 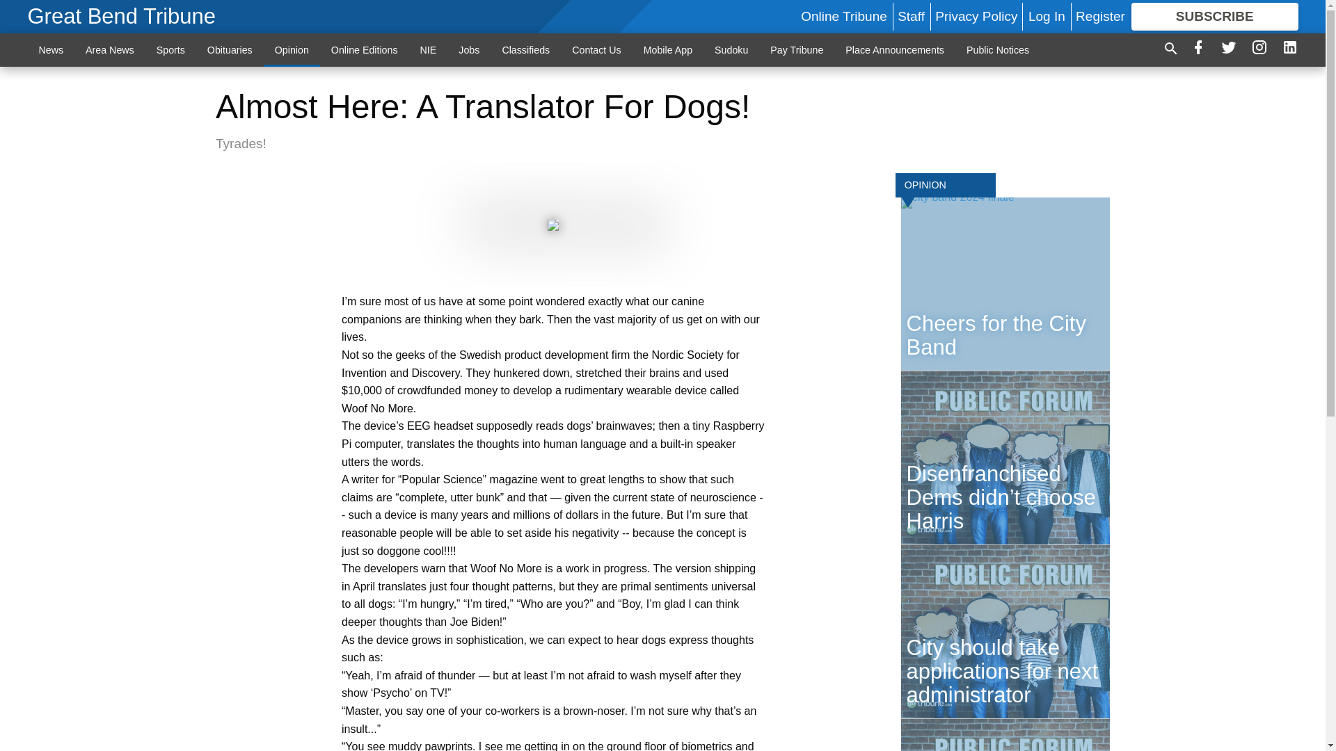 I want to click on Pay Tribune, so click(x=796, y=49).